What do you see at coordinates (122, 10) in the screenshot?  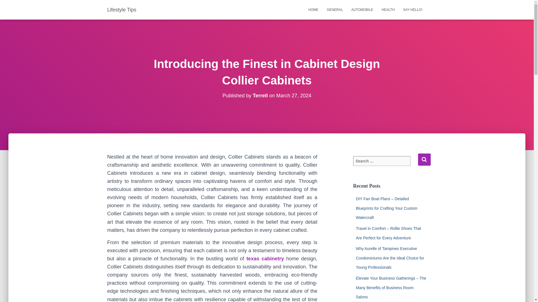 I see `Lifestyle Tips` at bounding box center [122, 10].